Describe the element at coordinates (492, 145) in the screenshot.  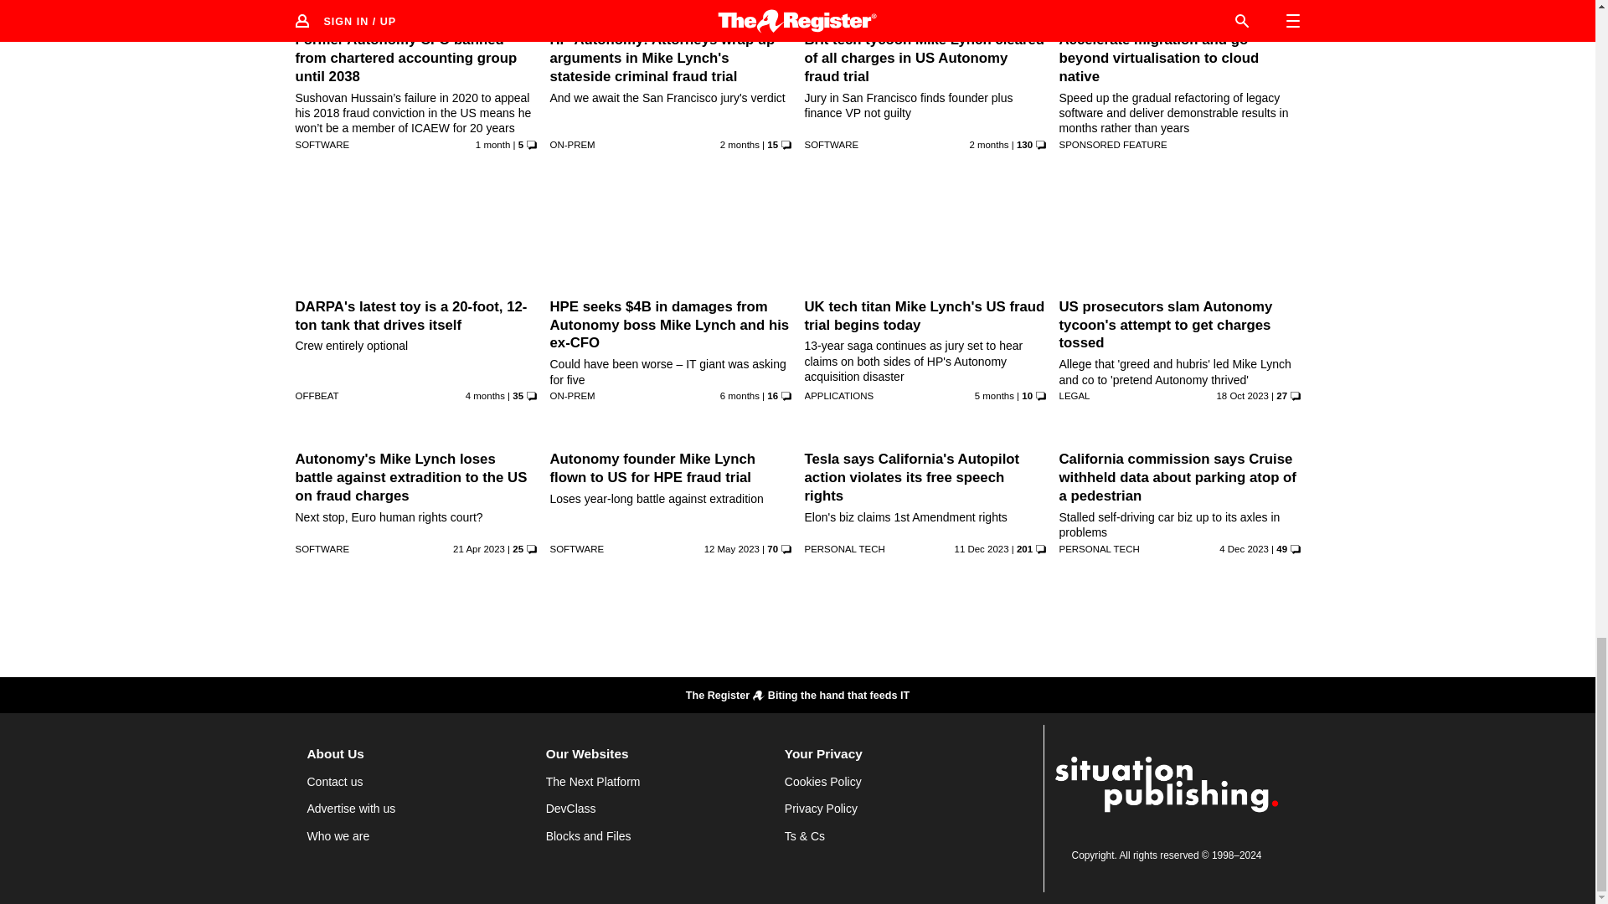
I see `11 Jul 2024 16:5` at that location.